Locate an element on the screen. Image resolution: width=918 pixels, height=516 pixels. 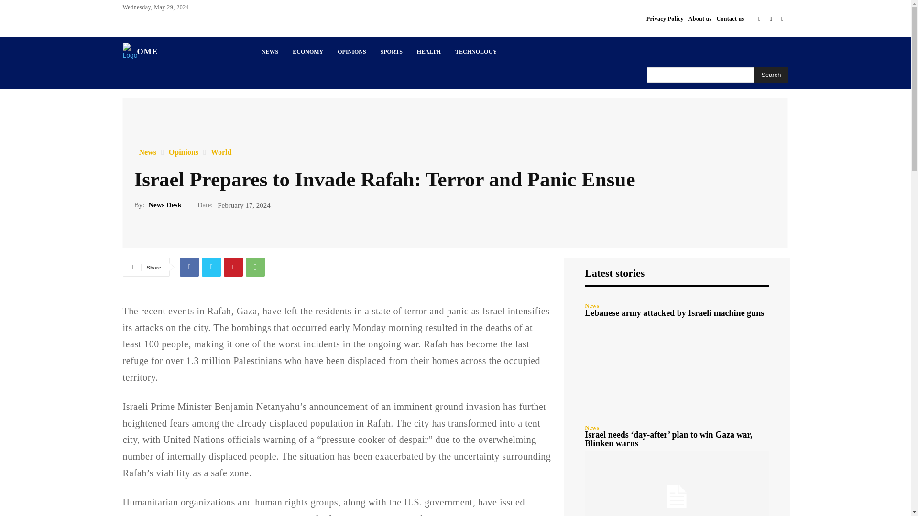
Twitter is located at coordinates (771, 18).